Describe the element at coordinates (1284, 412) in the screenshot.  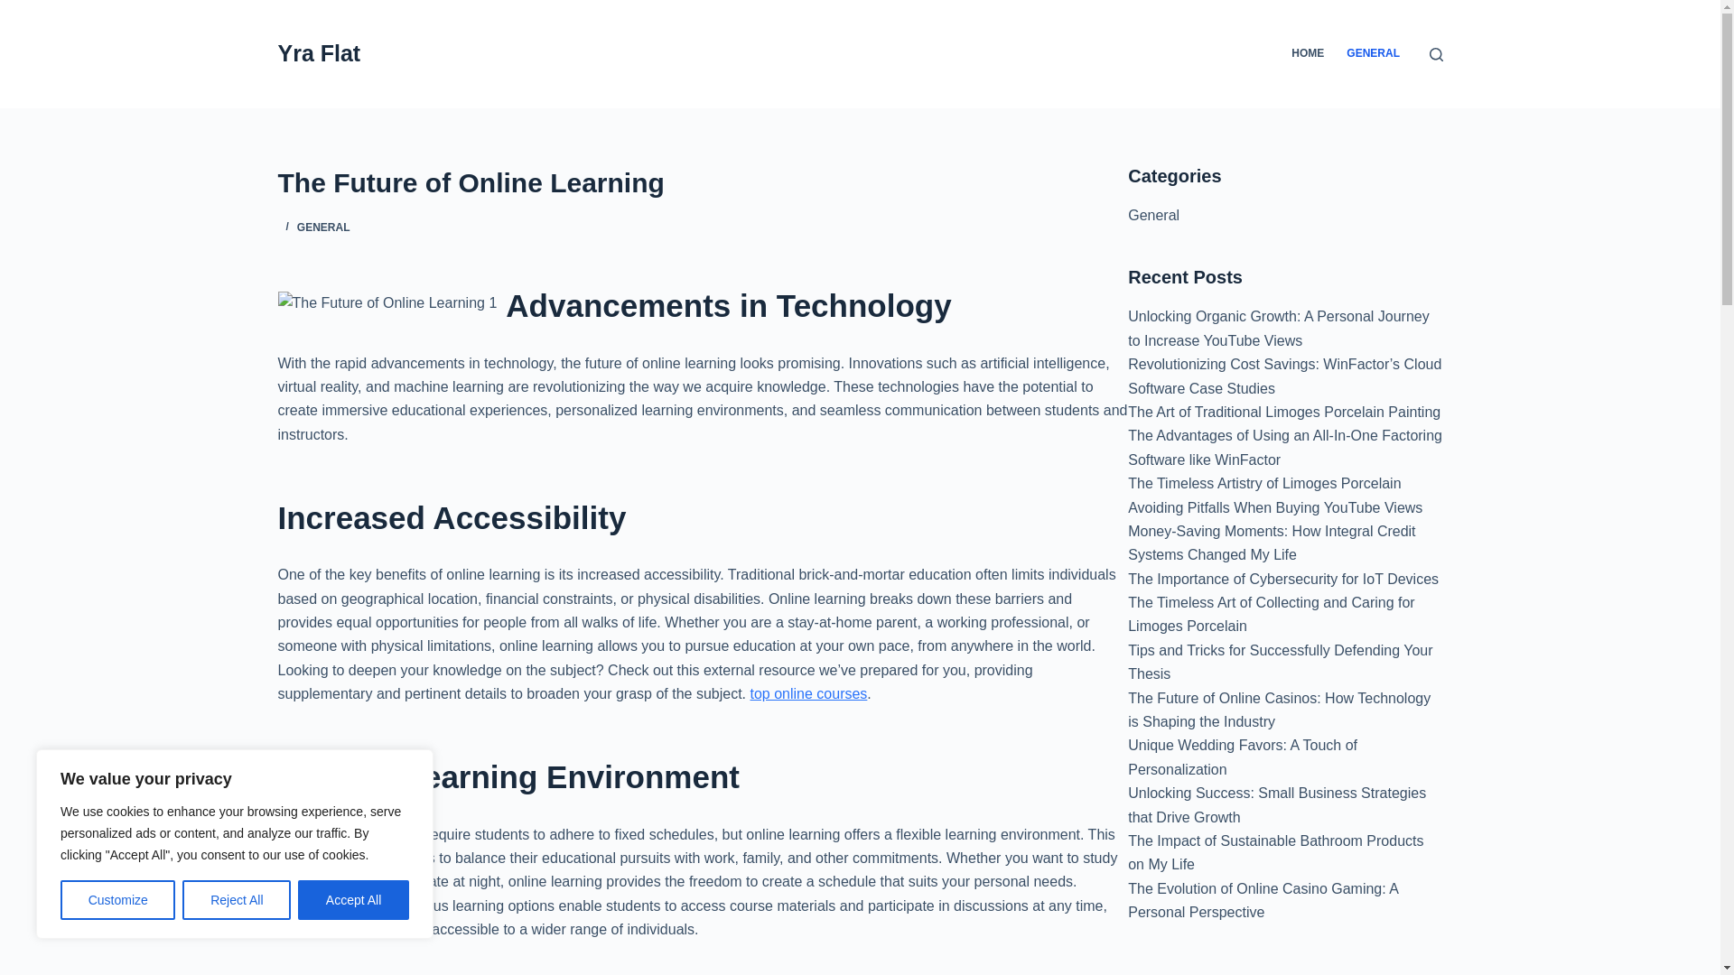
I see `The Art of Traditional Limoges Porcelain Painting` at that location.